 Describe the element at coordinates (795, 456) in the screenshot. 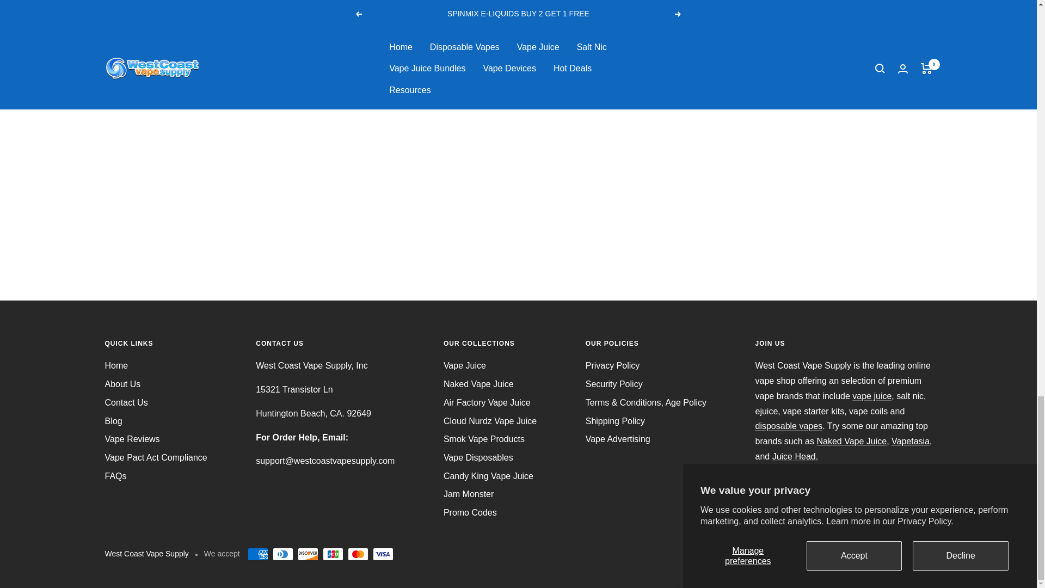

I see `Juice Head` at that location.